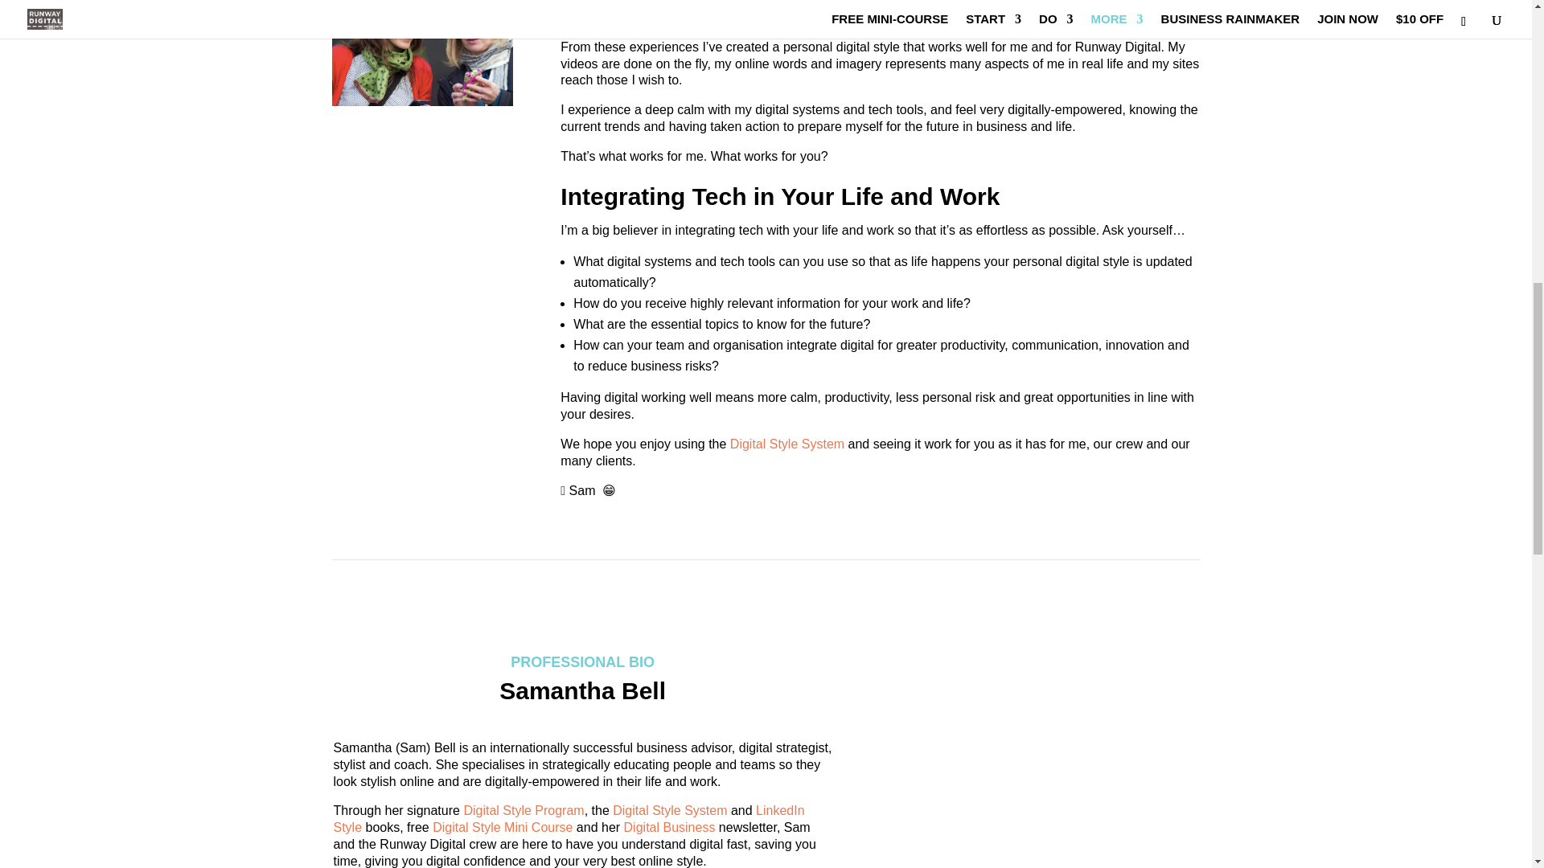 The image size is (1544, 868). I want to click on LinkedIn Style, so click(569, 818).